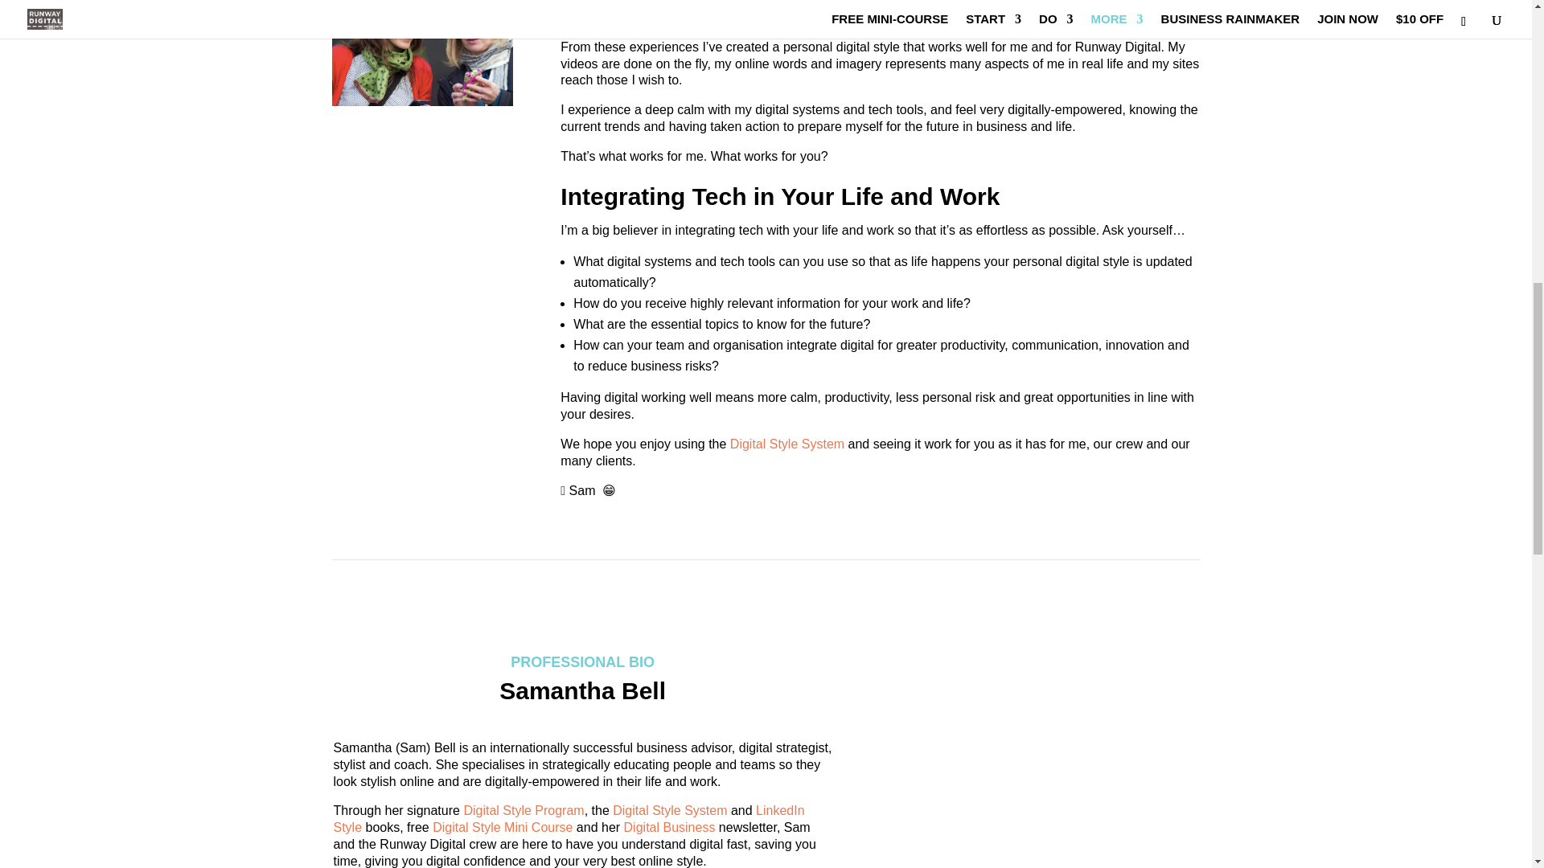 The image size is (1544, 868). I want to click on LinkedIn Style, so click(569, 818).